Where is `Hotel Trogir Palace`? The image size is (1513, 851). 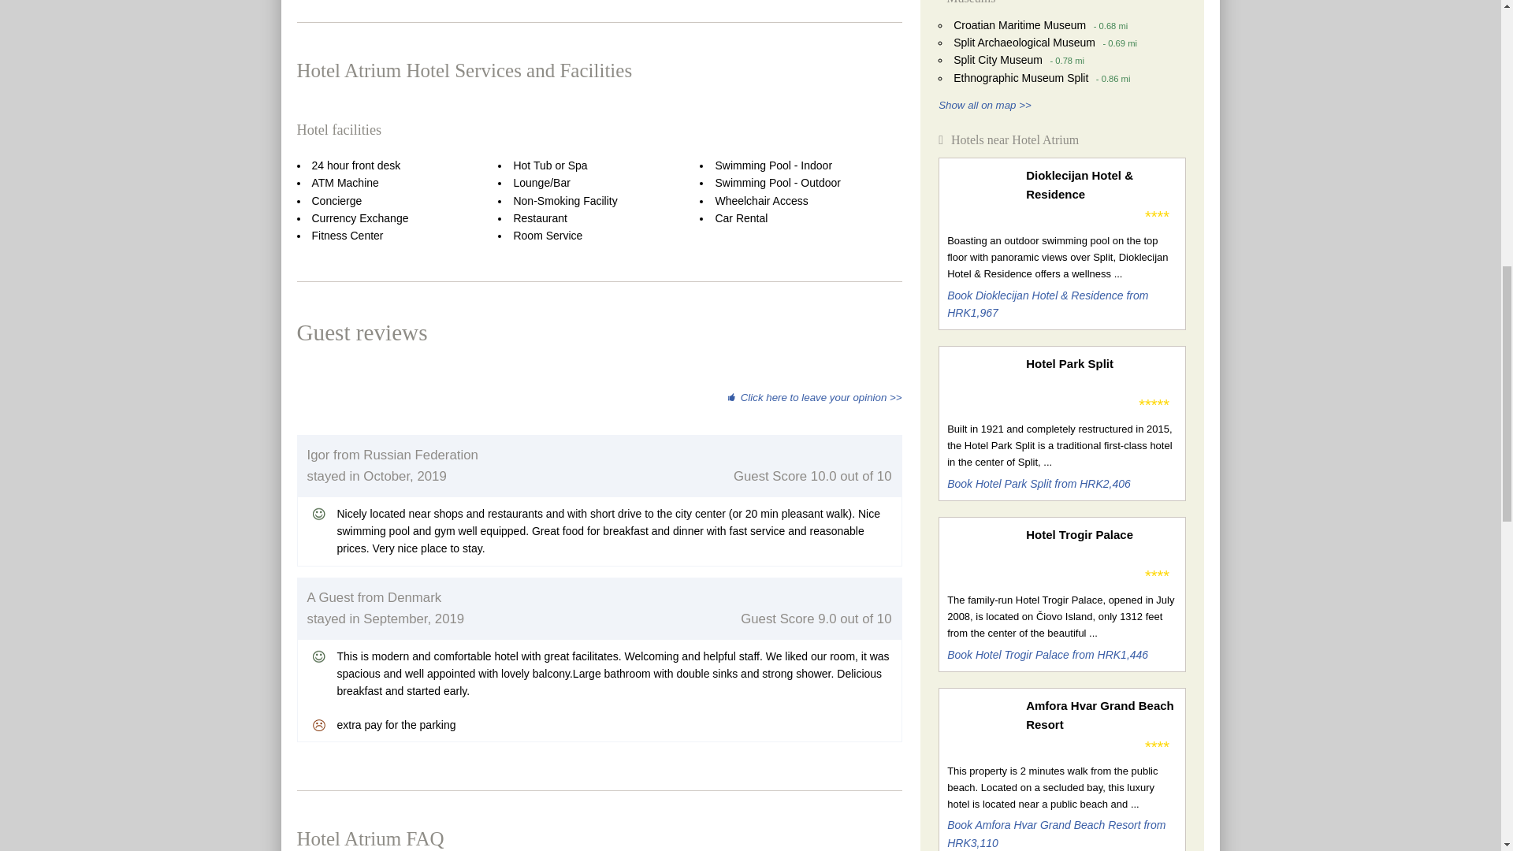
Hotel Trogir Palace is located at coordinates (1101, 535).